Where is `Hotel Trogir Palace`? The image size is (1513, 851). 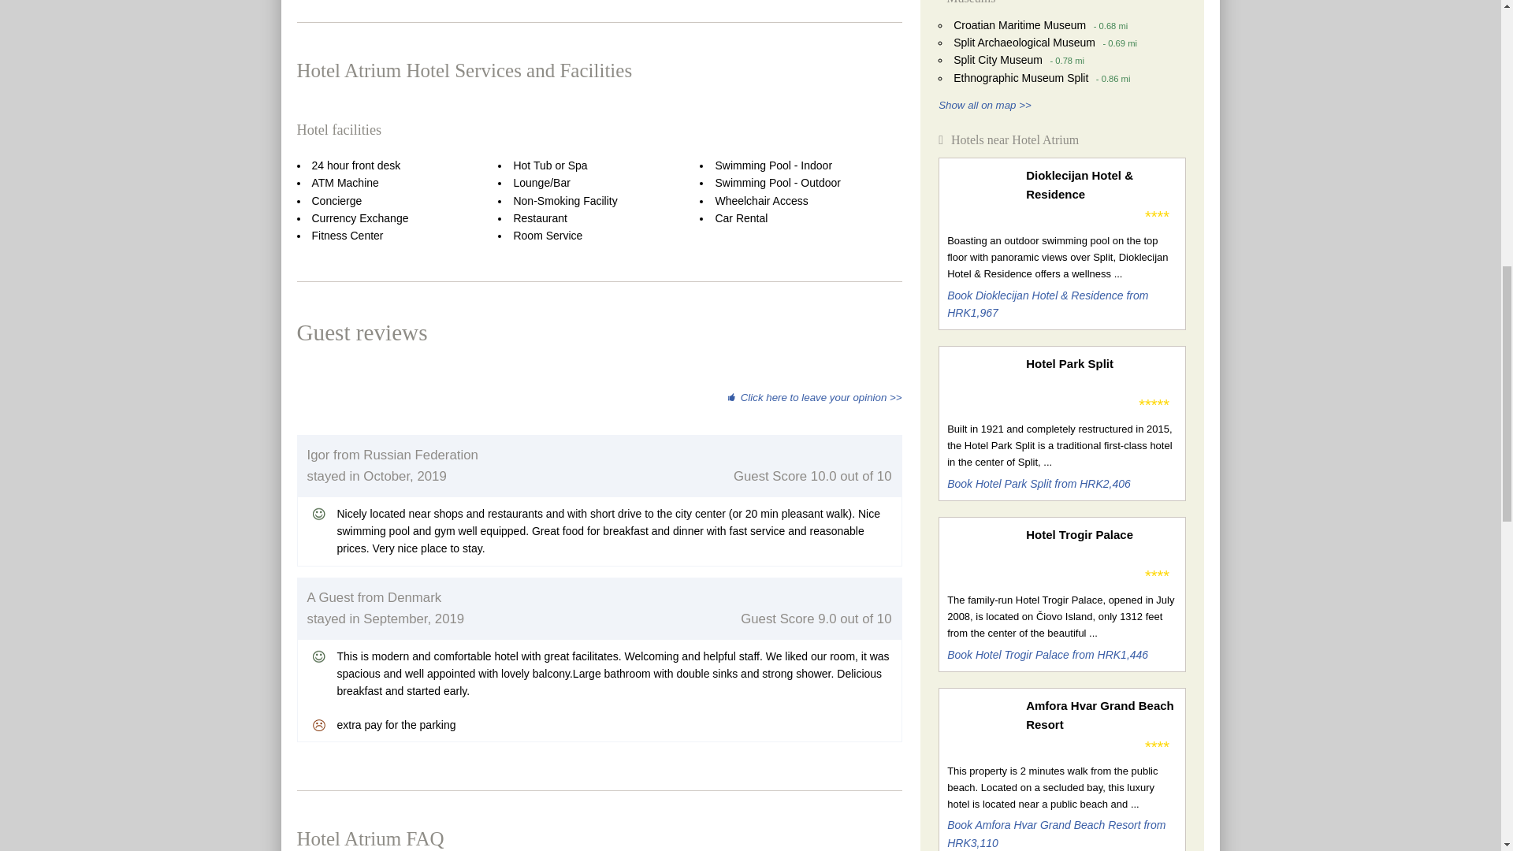
Hotel Trogir Palace is located at coordinates (1101, 535).